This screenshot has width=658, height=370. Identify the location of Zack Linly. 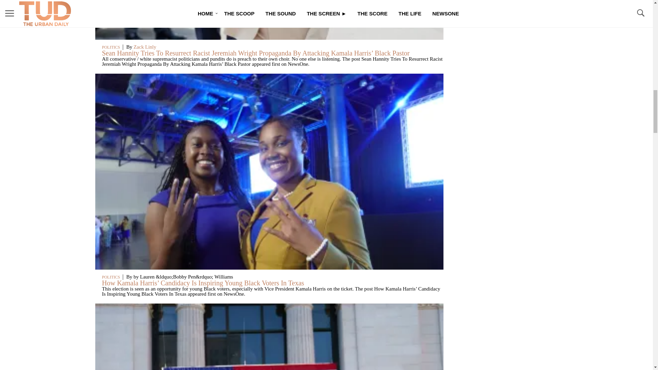
(145, 47).